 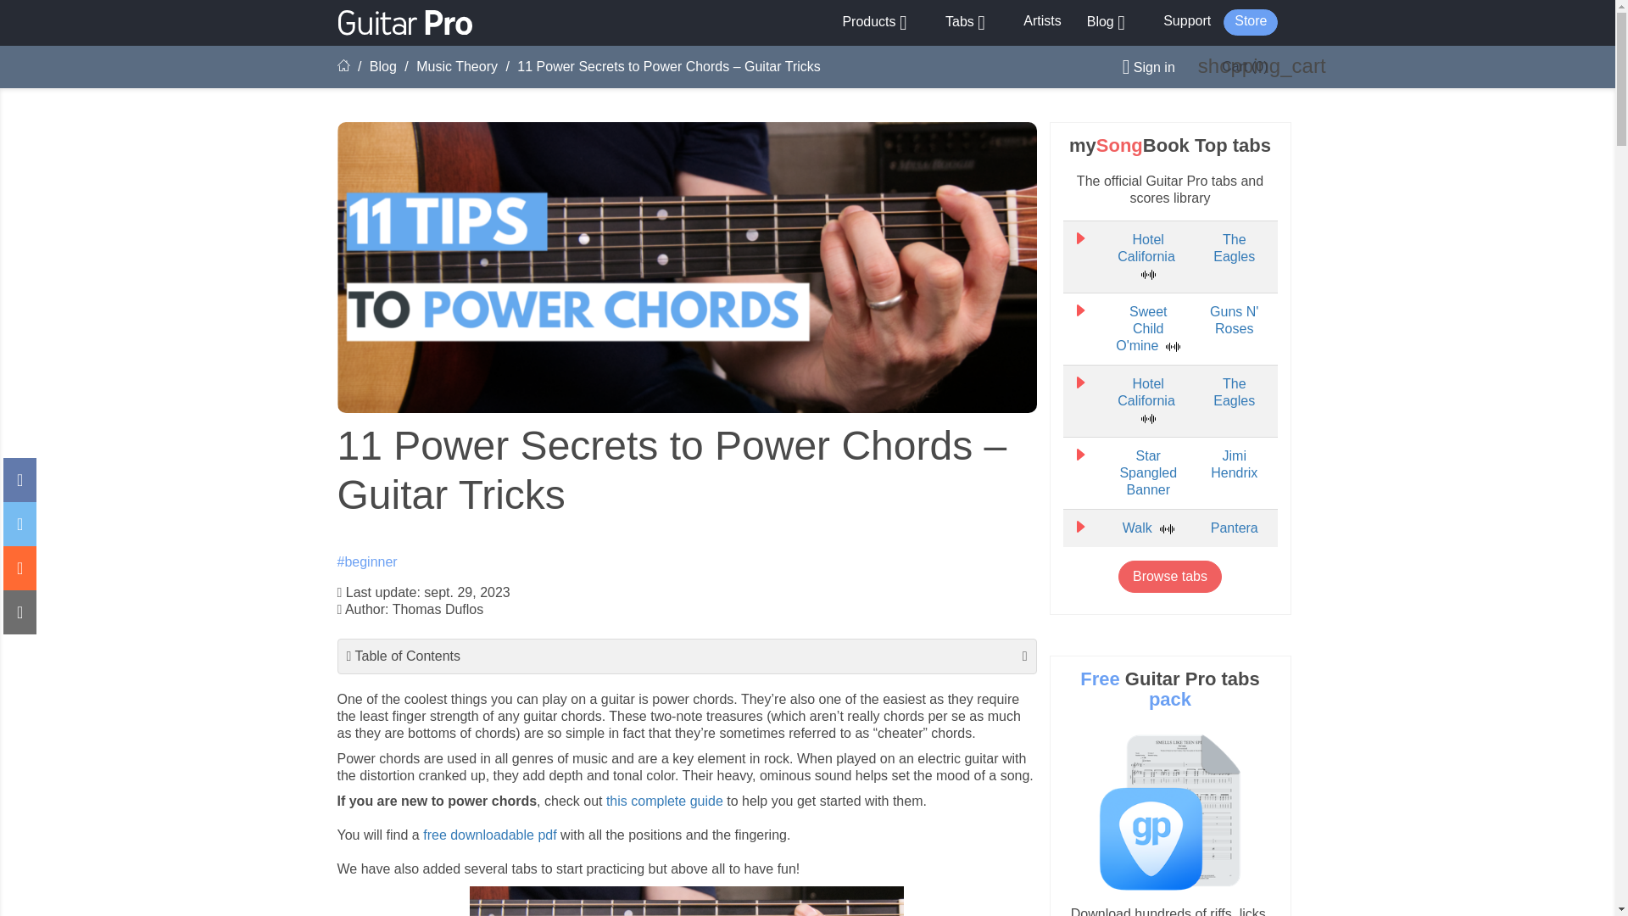 What do you see at coordinates (1167, 528) in the screenshot?
I see `Audio track included` at bounding box center [1167, 528].